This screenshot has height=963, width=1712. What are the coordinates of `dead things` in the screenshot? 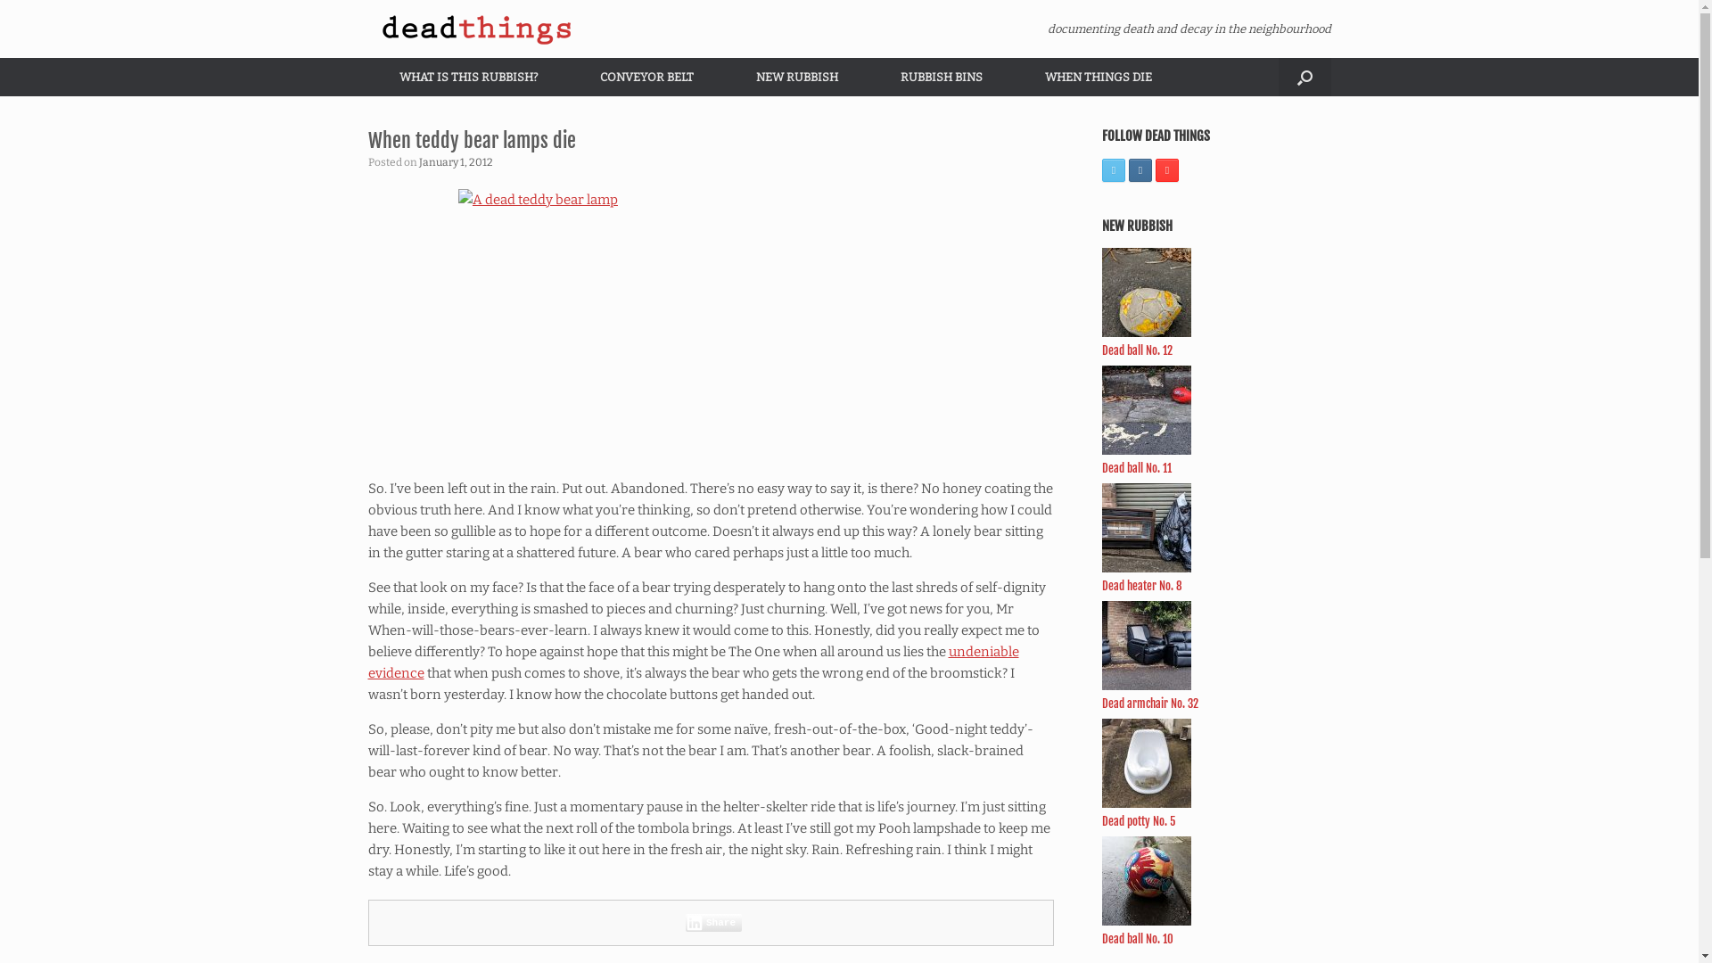 It's located at (479, 29).